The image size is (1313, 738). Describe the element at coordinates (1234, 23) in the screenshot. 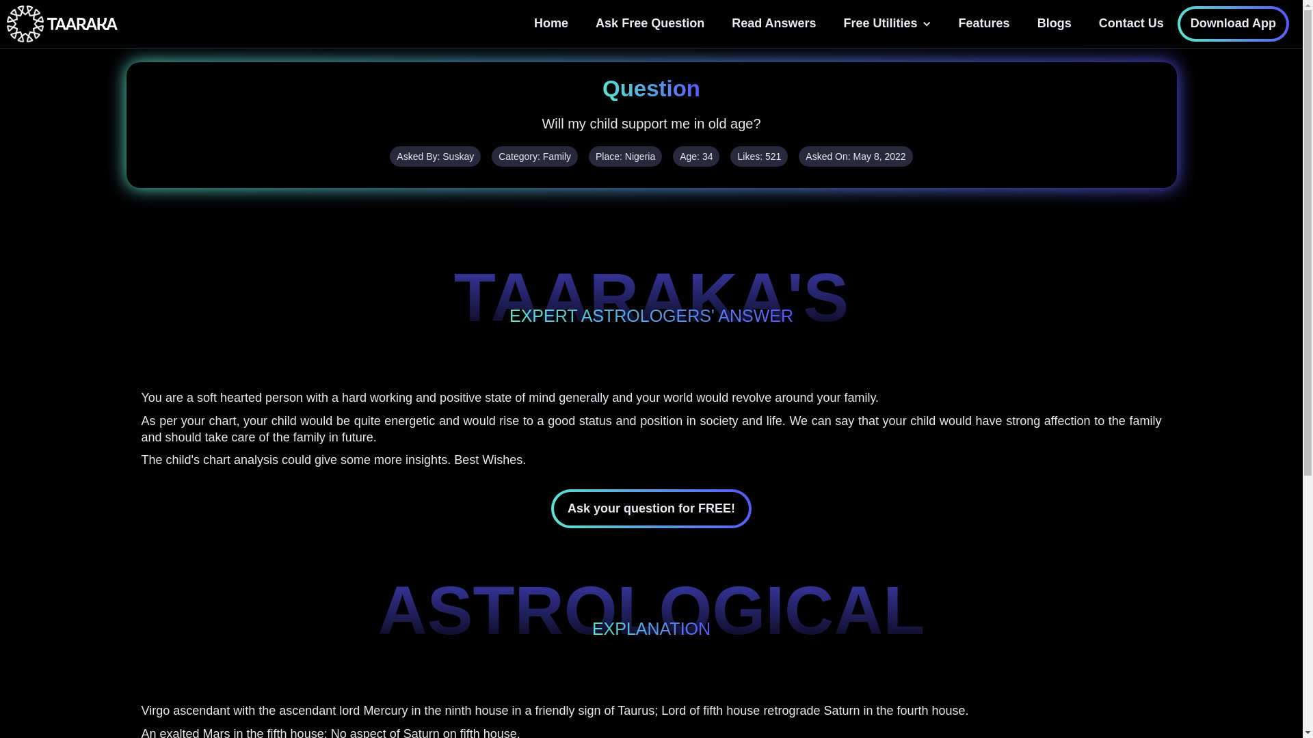

I see `Download App` at that location.